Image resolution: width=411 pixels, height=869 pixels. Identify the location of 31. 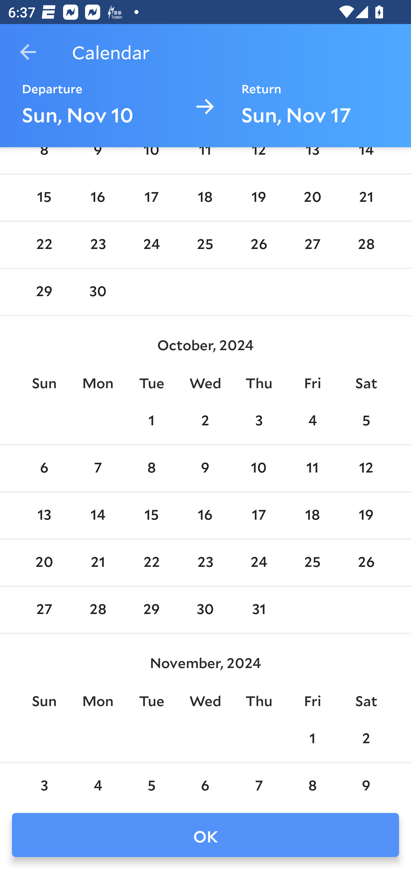
(259, 610).